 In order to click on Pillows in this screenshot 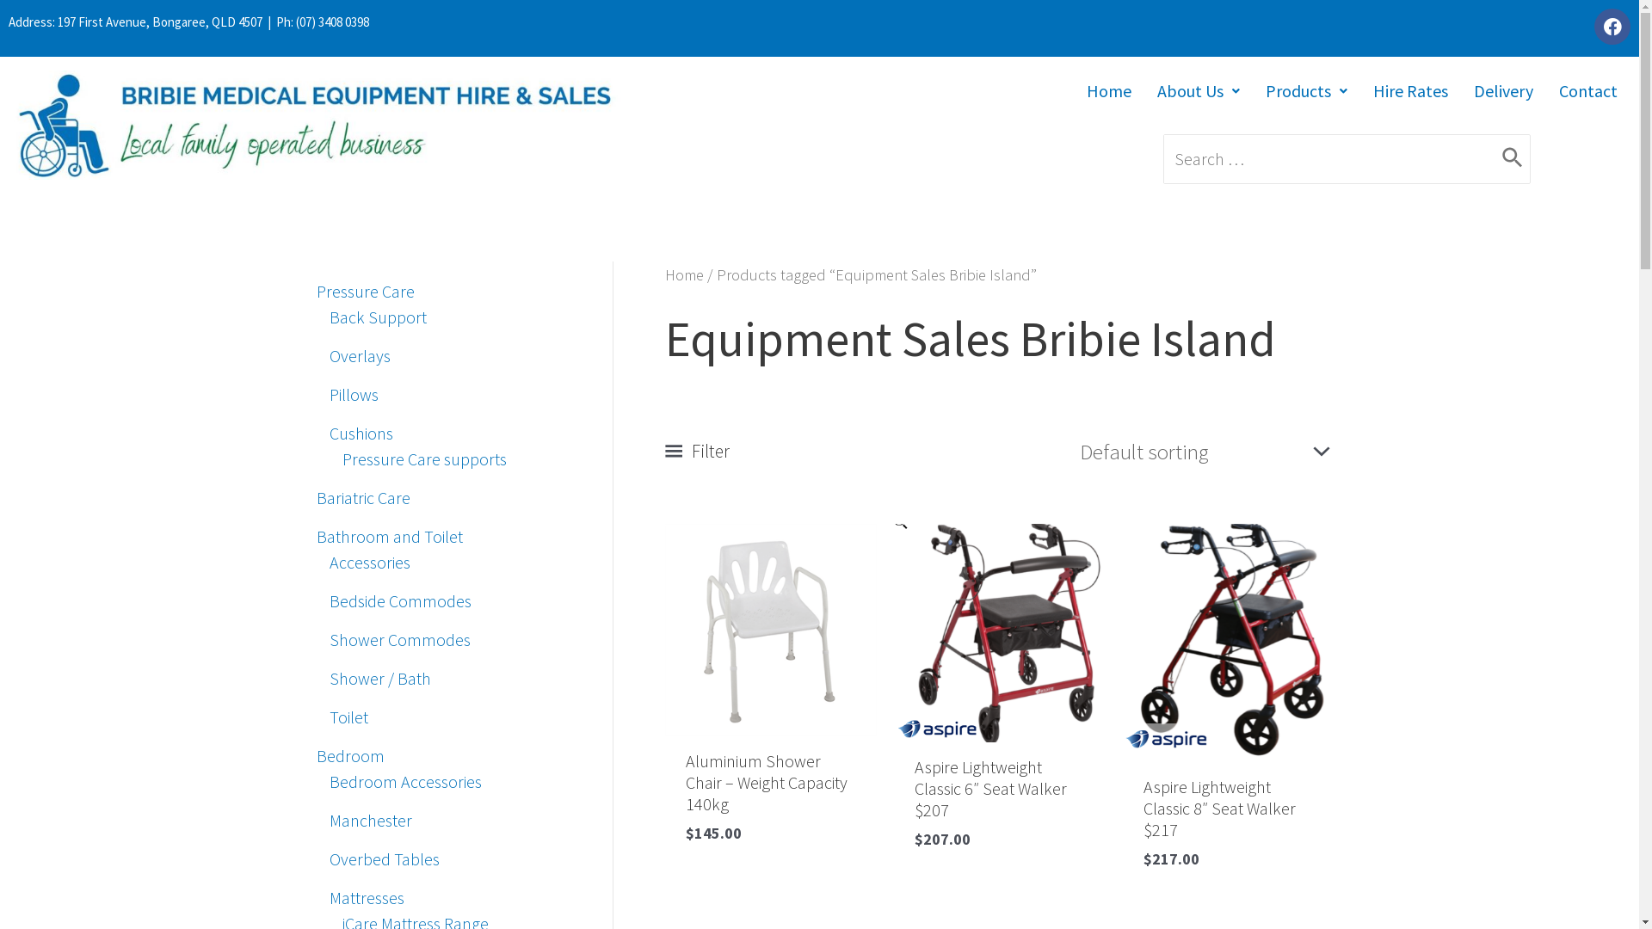, I will do `click(353, 394)`.